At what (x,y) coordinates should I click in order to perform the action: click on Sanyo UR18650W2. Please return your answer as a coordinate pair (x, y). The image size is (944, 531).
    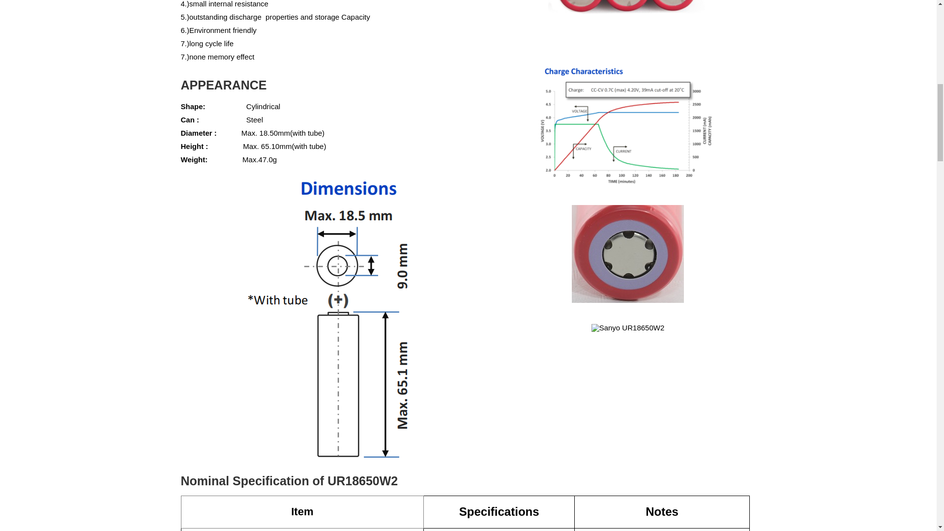
    Looking at the image, I should click on (628, 22).